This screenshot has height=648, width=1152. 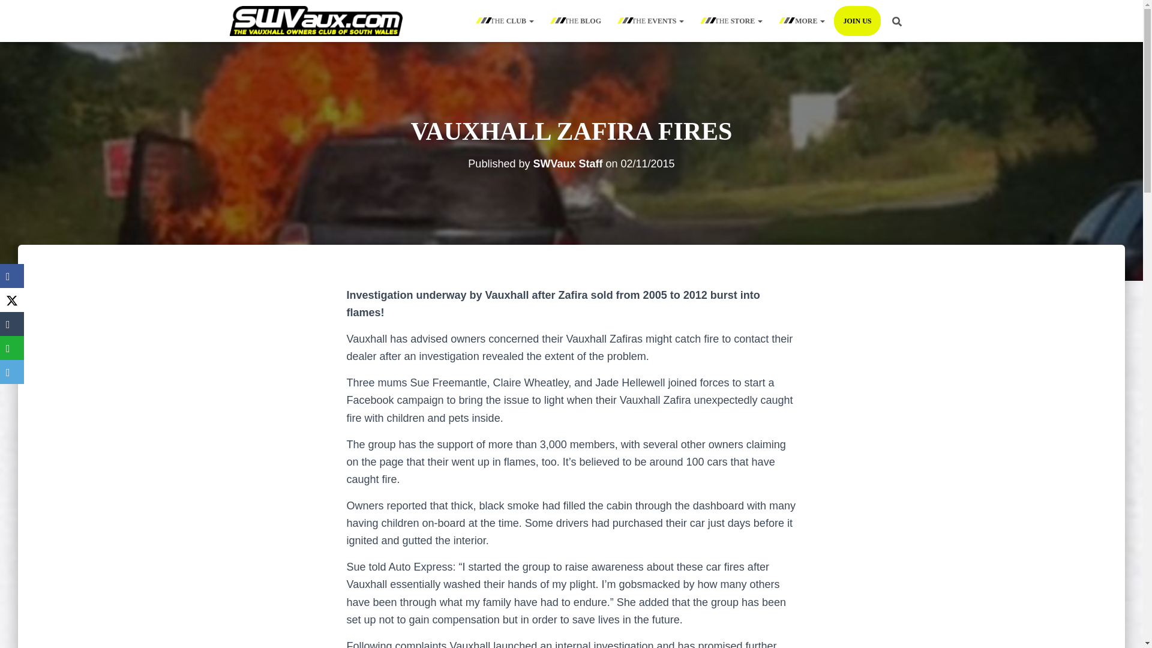 What do you see at coordinates (803, 20) in the screenshot?
I see `MORE` at bounding box center [803, 20].